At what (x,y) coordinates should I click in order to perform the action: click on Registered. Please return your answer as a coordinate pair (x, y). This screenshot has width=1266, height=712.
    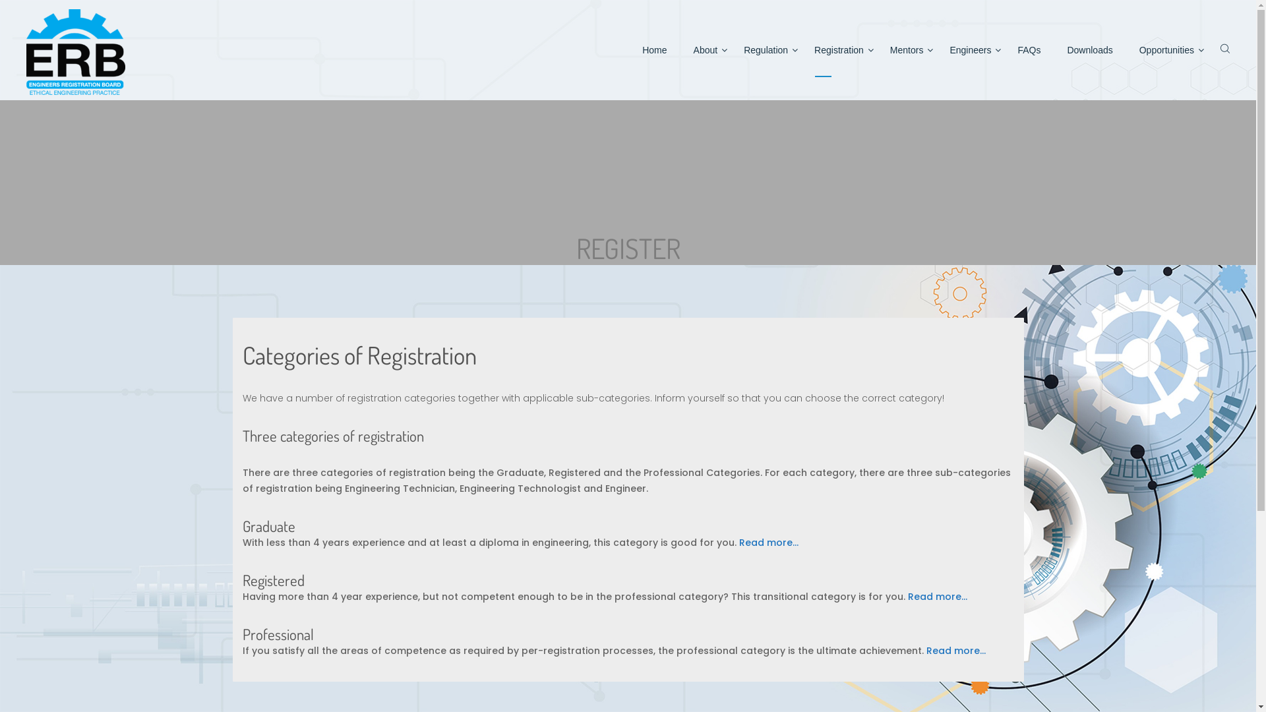
    Looking at the image, I should click on (274, 579).